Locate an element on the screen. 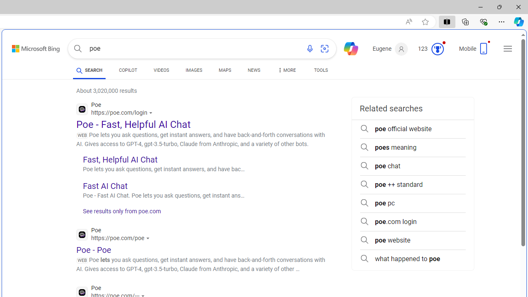  Search button is located at coordinates (78, 49).